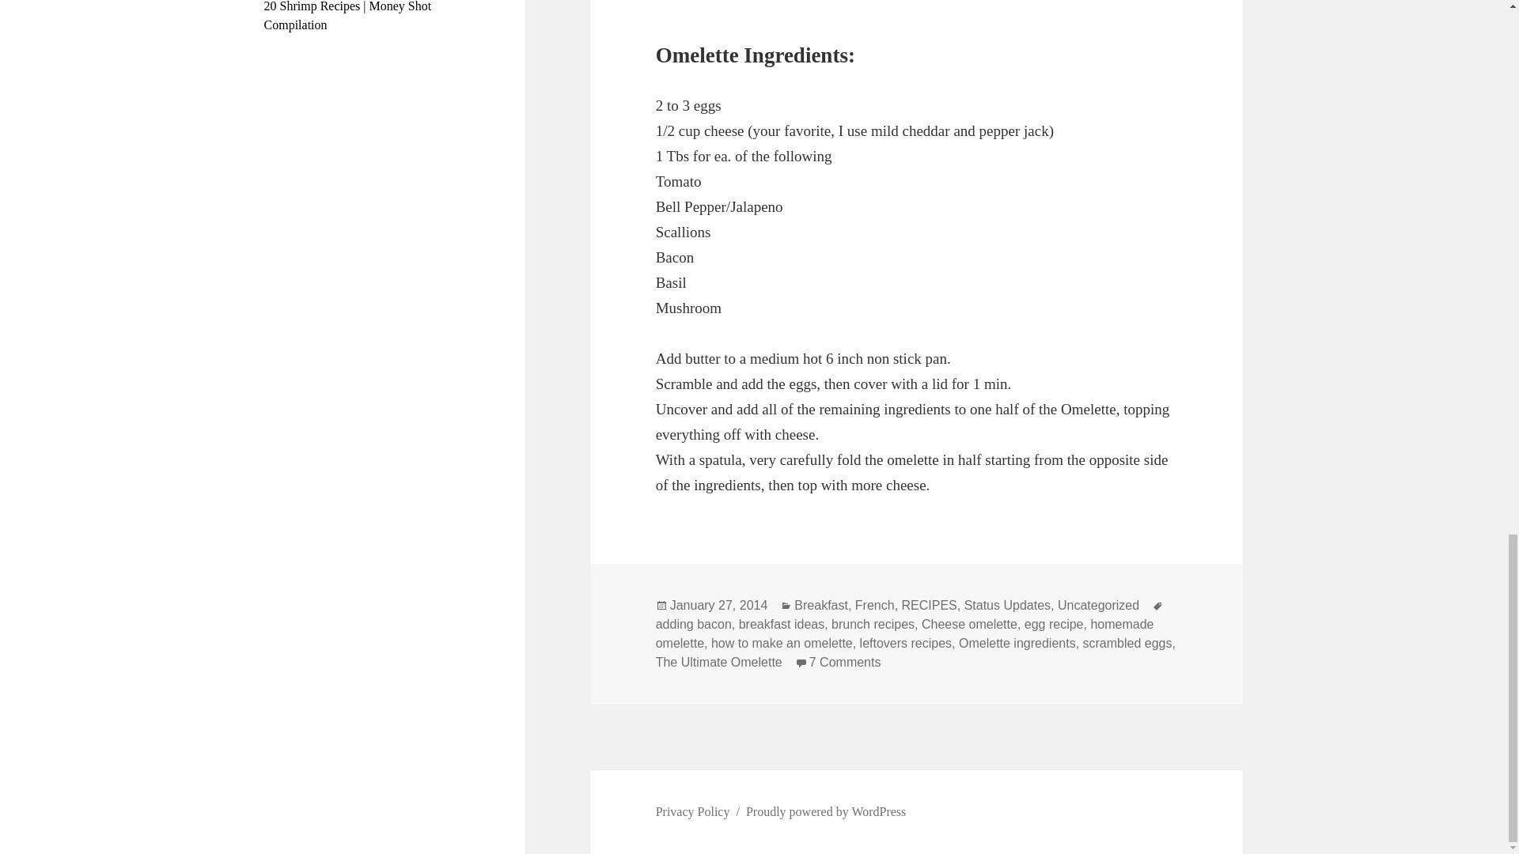  What do you see at coordinates (782, 625) in the screenshot?
I see `breakfast ideas` at bounding box center [782, 625].